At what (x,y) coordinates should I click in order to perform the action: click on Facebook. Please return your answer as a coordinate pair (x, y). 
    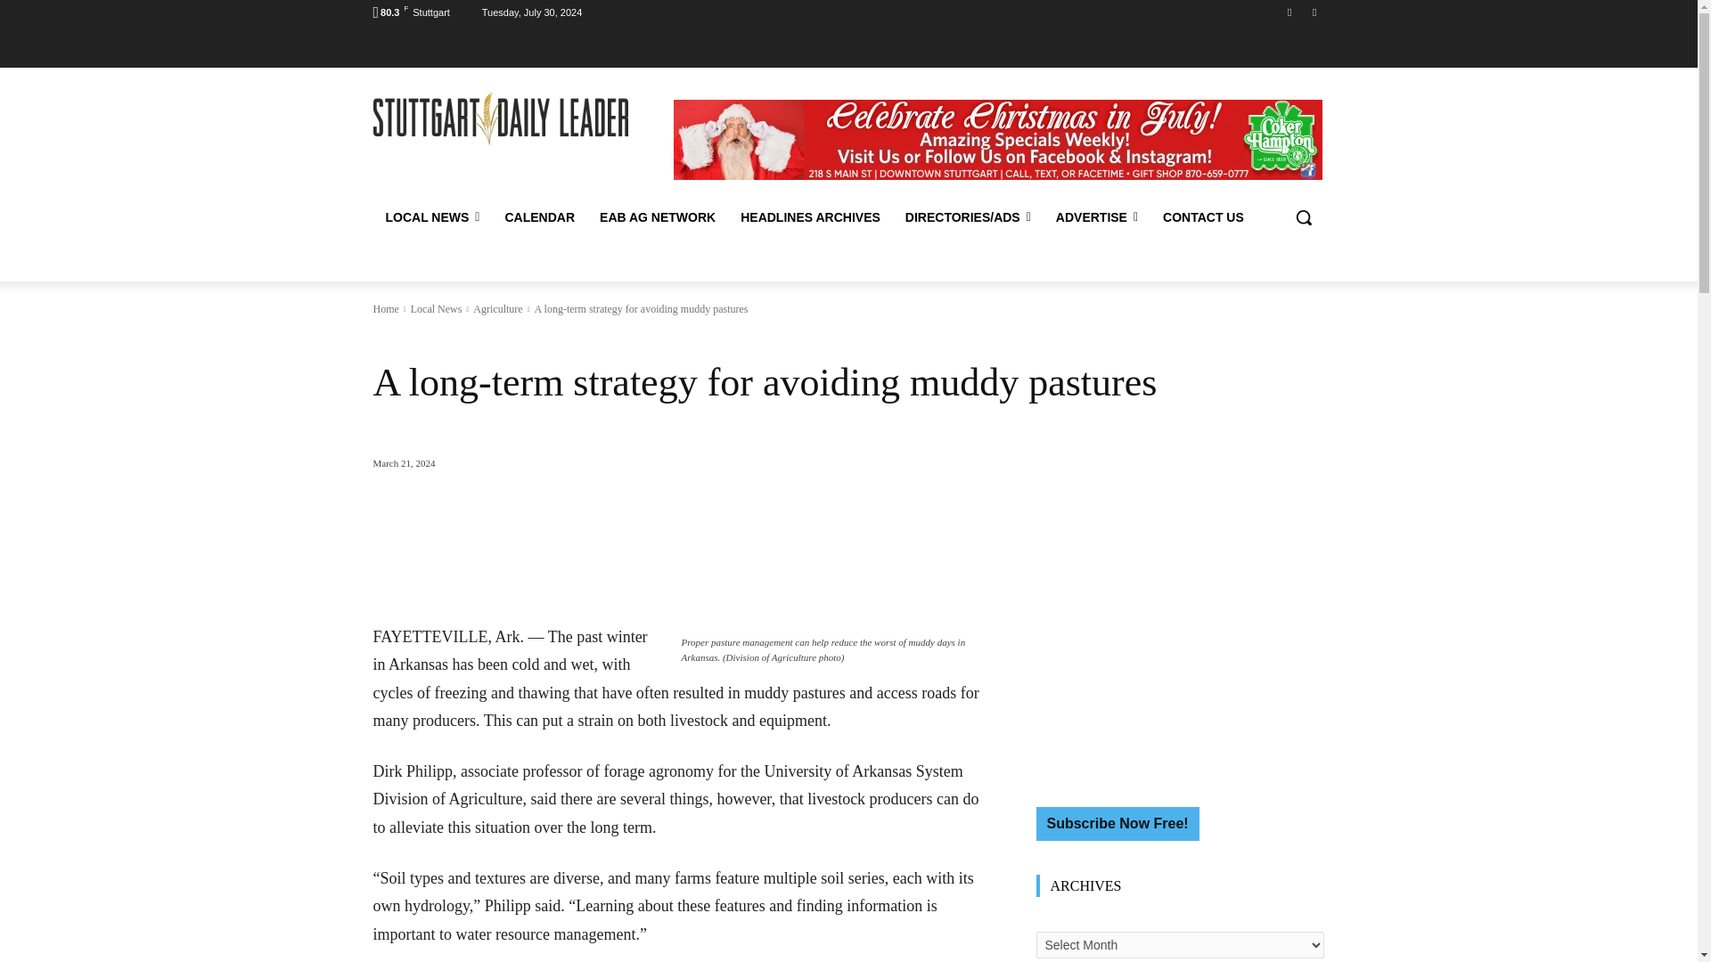
    Looking at the image, I should click on (1290, 12).